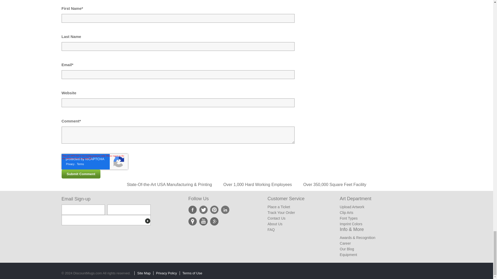 This screenshot has height=279, width=497. Describe the element at coordinates (203, 210) in the screenshot. I see `Twitter` at that location.